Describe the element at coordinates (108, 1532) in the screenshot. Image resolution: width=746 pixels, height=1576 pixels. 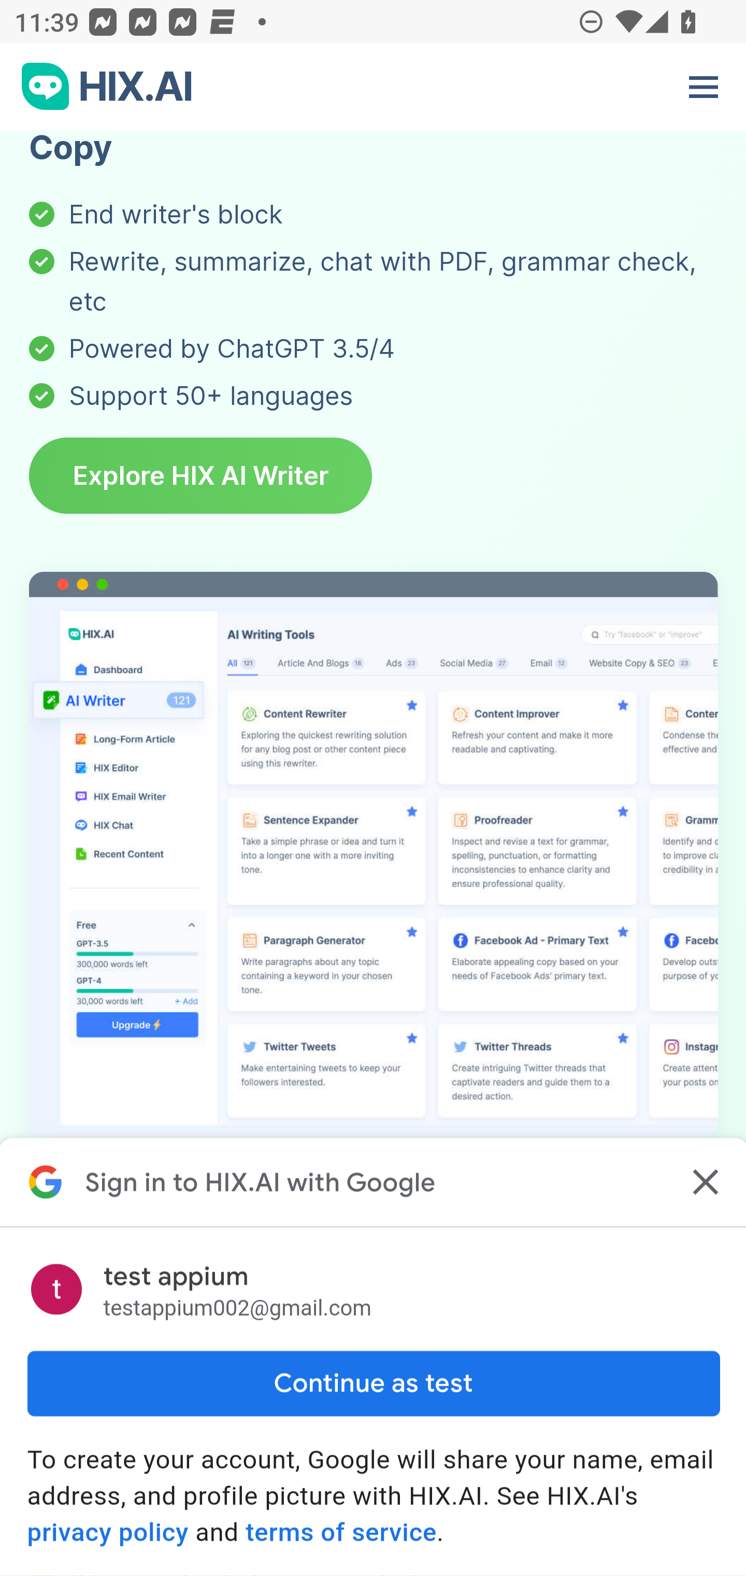
I see `privacy policy` at that location.